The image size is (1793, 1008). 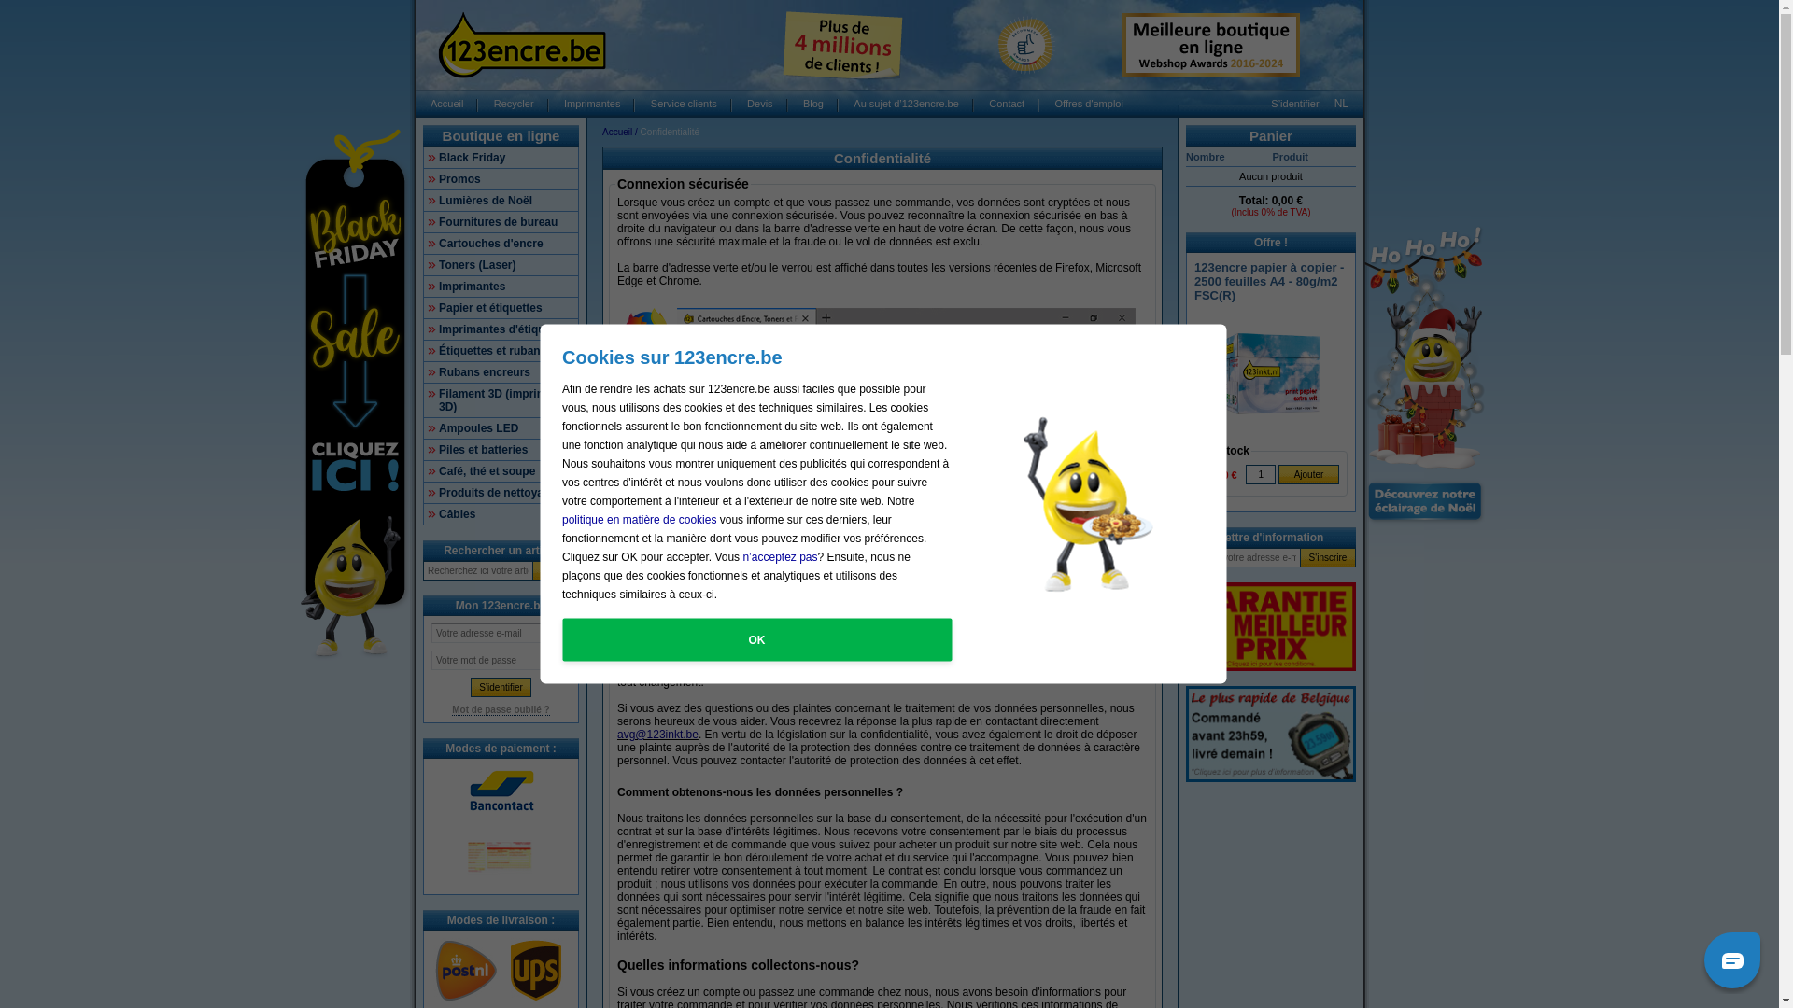 What do you see at coordinates (684, 104) in the screenshot?
I see `Service clients` at bounding box center [684, 104].